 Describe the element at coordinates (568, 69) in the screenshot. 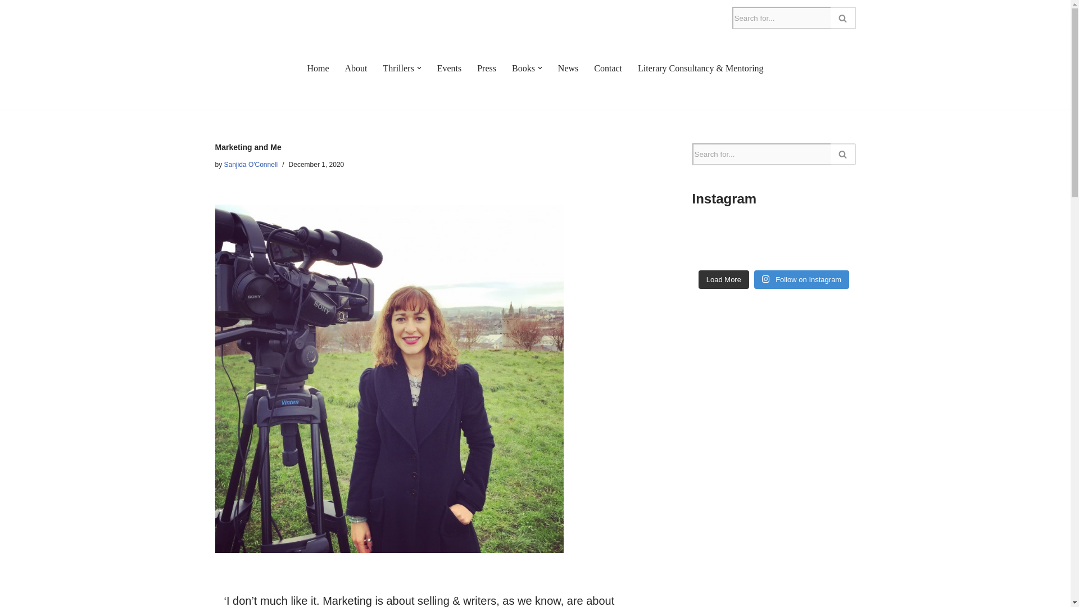

I see `News` at that location.